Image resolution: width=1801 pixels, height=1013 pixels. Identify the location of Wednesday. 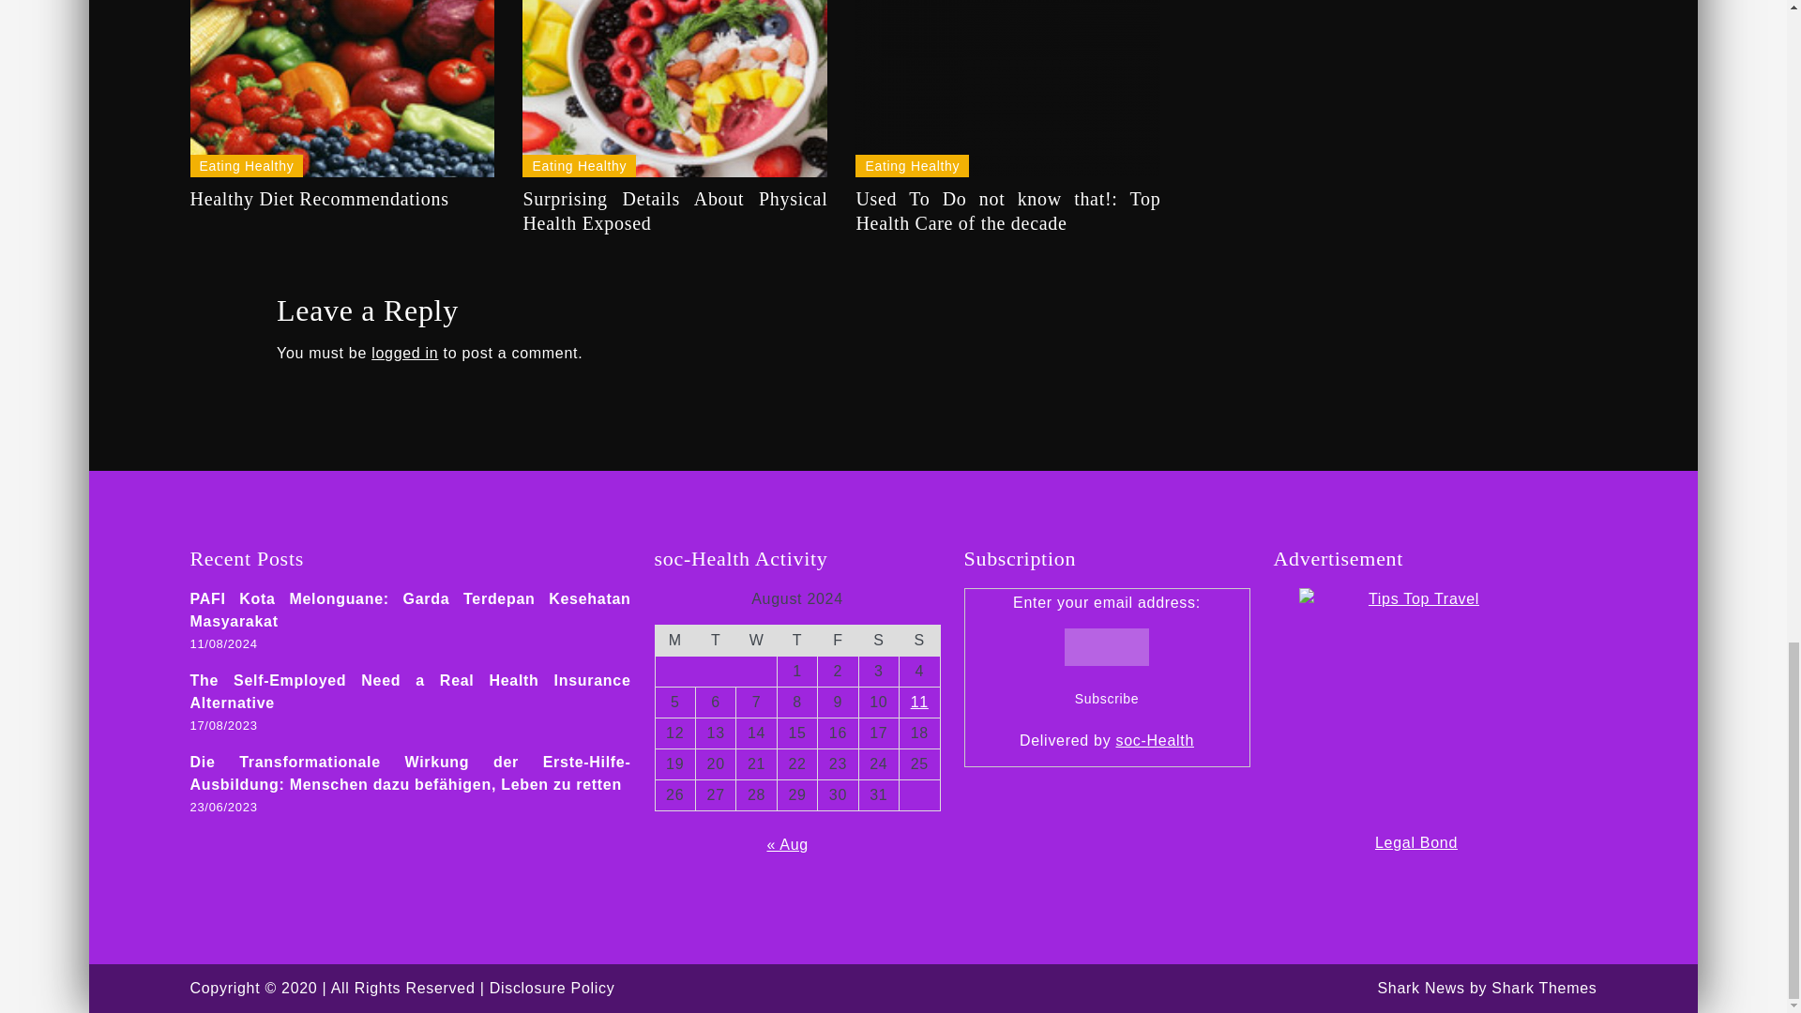
(756, 640).